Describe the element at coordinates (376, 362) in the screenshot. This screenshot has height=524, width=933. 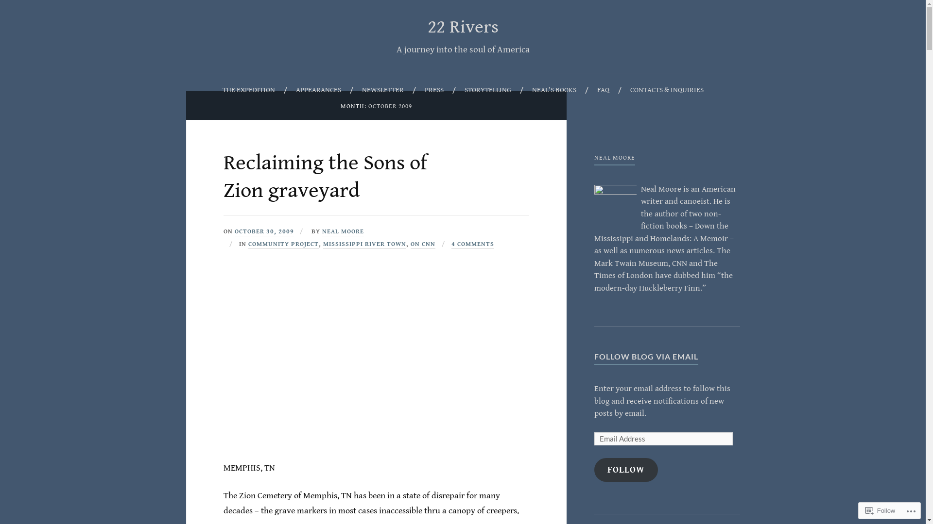
I see `VideoPress Video Player` at that location.